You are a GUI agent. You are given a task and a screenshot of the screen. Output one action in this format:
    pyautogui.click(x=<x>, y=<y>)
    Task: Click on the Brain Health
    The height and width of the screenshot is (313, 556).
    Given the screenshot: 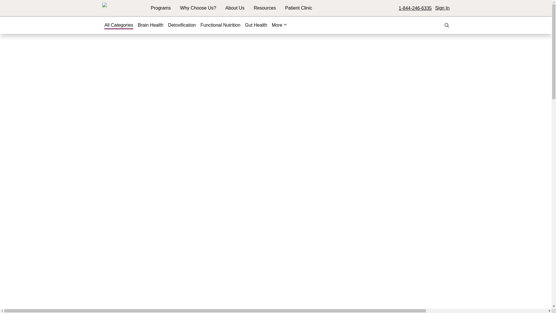 What is the action you would take?
    pyautogui.click(x=151, y=25)
    